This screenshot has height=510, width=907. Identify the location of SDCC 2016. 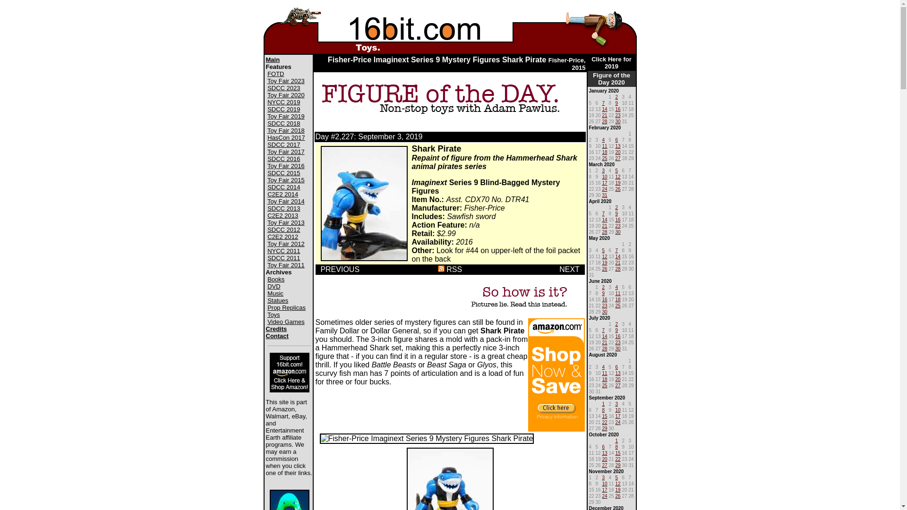
(283, 159).